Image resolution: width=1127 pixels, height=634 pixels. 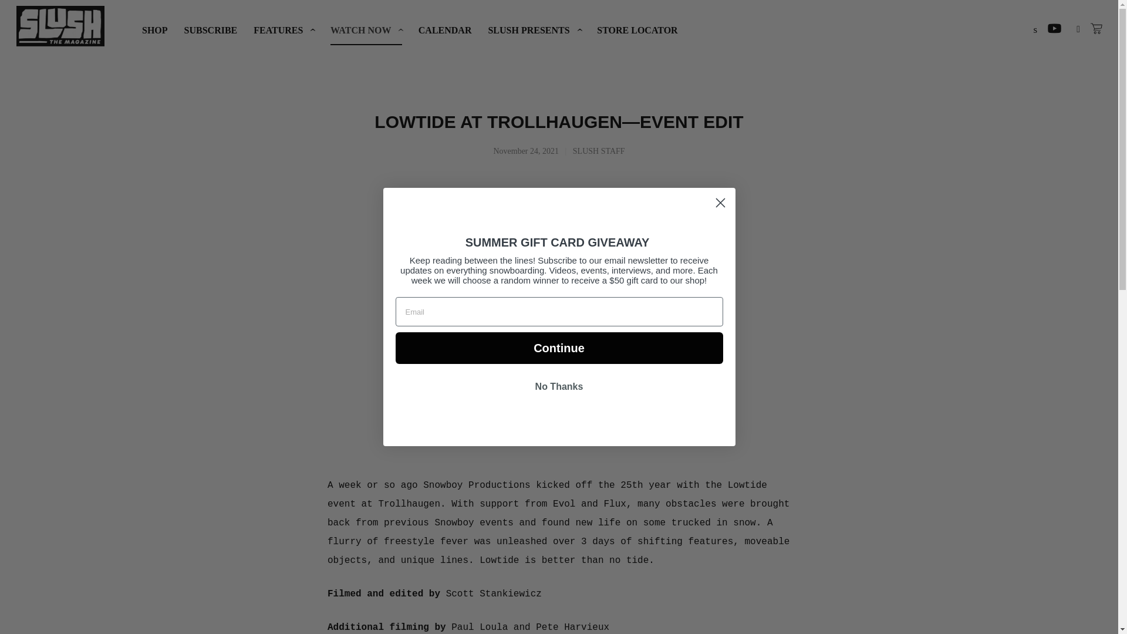 What do you see at coordinates (155, 31) in the screenshot?
I see `SHOP` at bounding box center [155, 31].